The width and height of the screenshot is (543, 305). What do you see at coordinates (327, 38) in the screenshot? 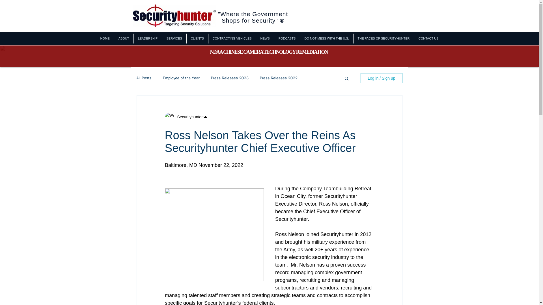
I see `DO NOT MESS WITH THE U.S.` at bounding box center [327, 38].